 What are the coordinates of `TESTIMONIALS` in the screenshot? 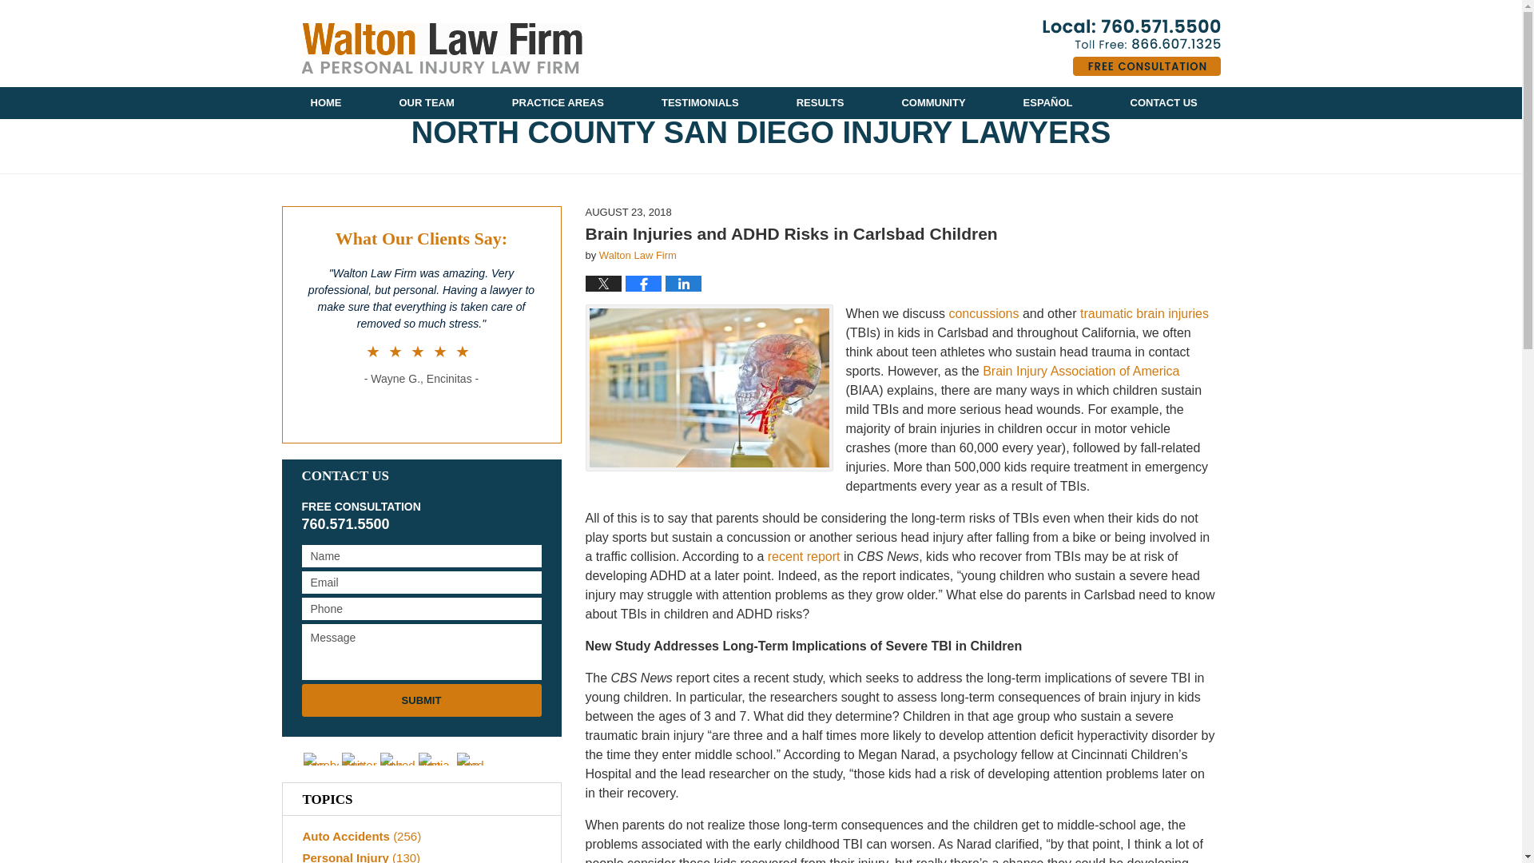 It's located at (700, 103).